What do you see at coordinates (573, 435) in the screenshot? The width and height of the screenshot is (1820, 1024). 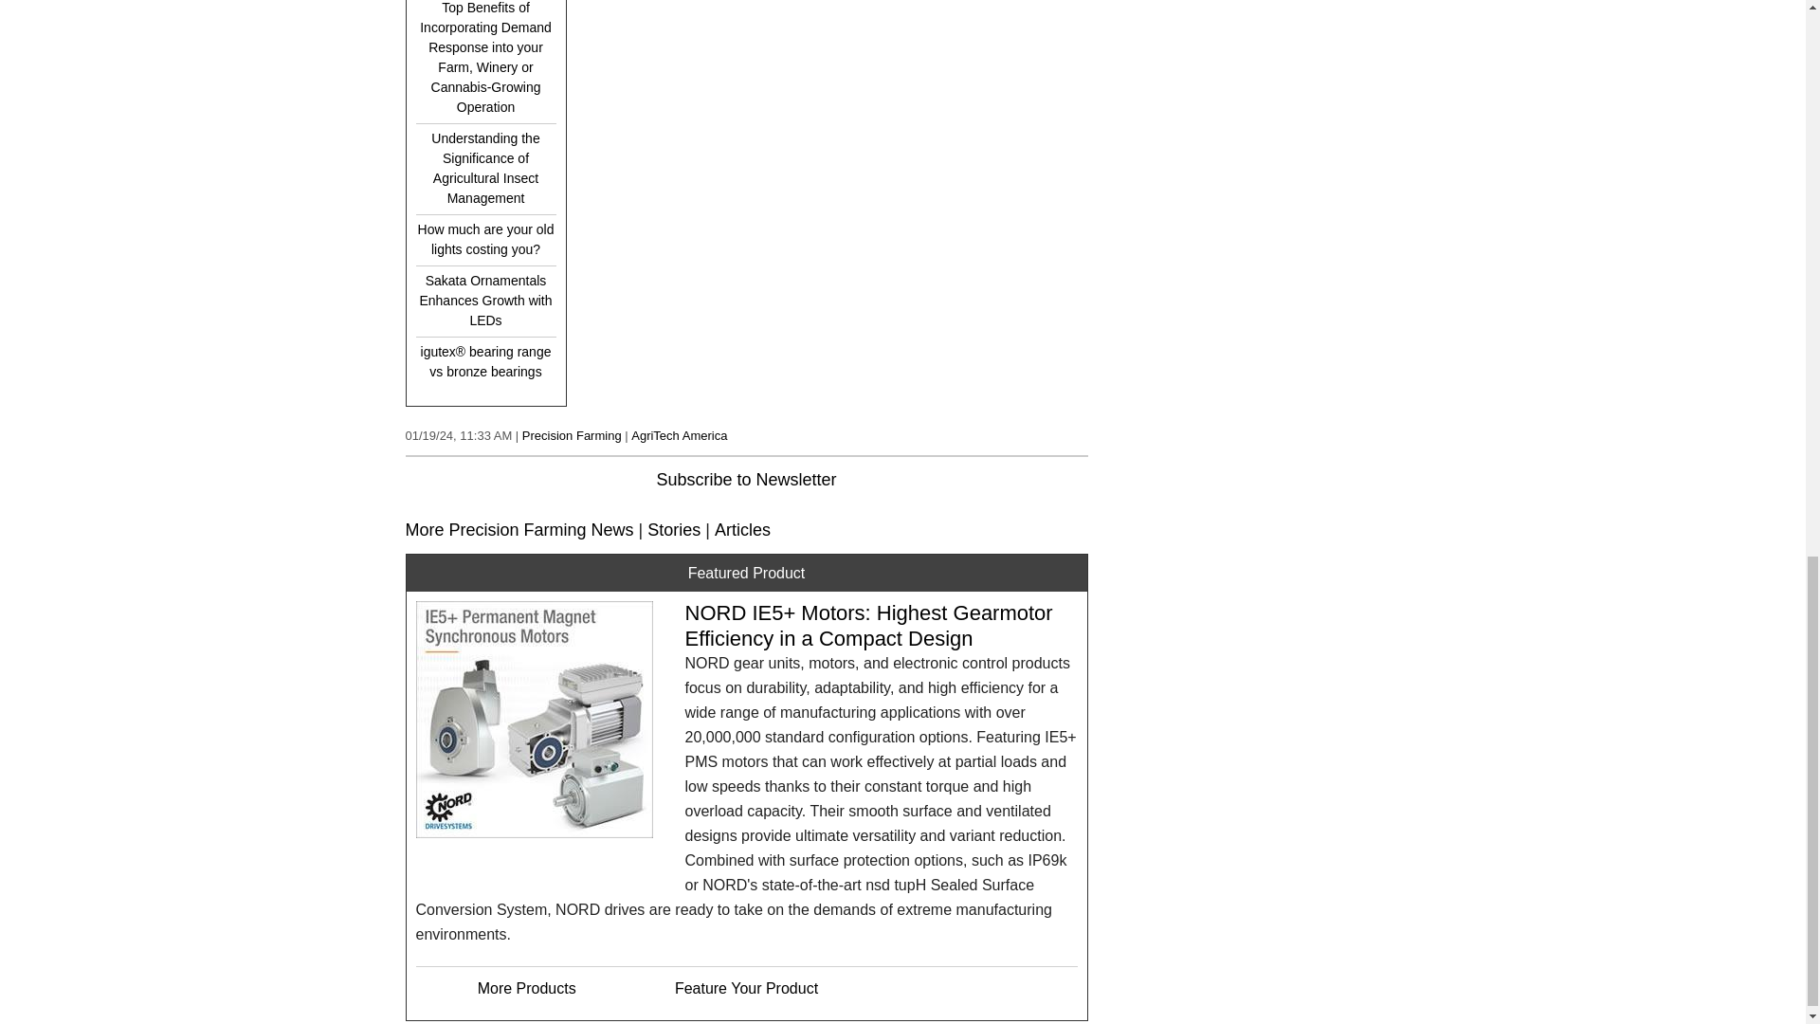 I see `Precision Farming` at bounding box center [573, 435].